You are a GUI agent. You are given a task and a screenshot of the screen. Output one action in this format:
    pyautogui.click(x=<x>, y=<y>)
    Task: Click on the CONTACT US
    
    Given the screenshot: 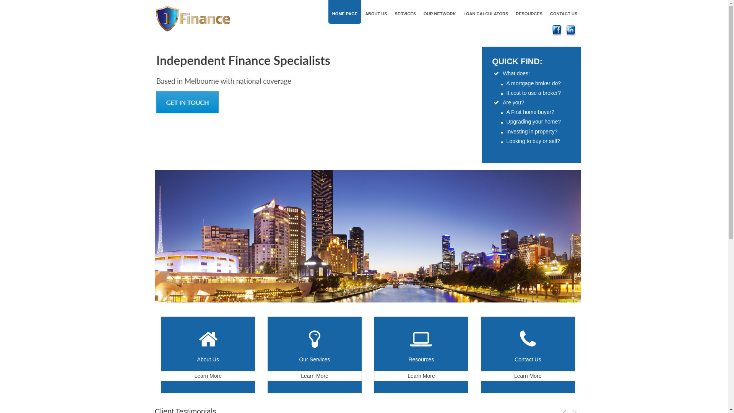 What is the action you would take?
    pyautogui.click(x=563, y=12)
    